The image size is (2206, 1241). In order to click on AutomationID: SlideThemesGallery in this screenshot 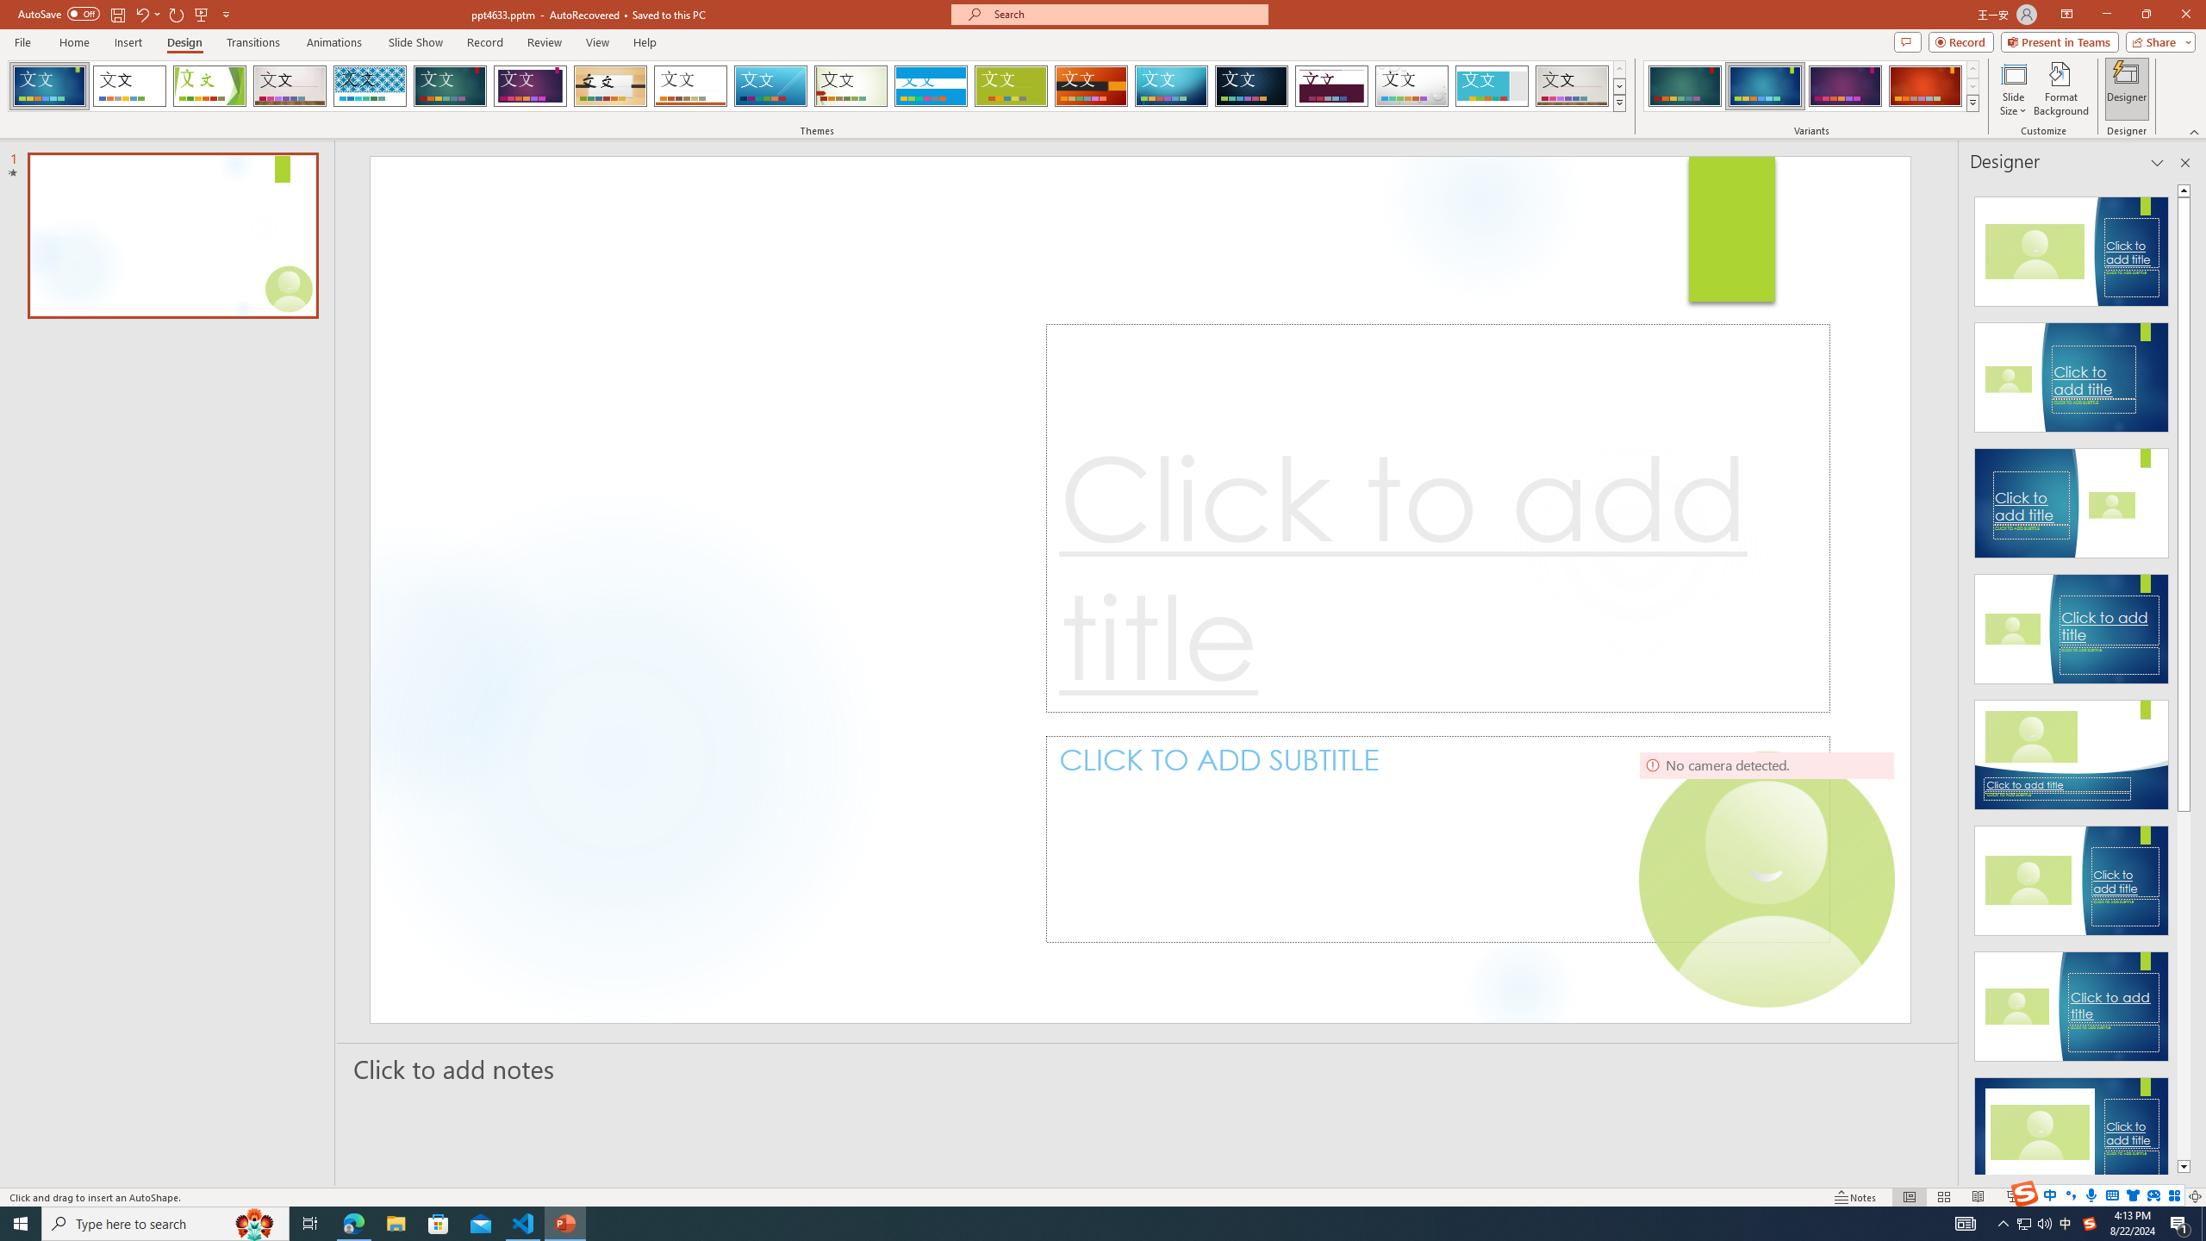, I will do `click(817, 86)`.